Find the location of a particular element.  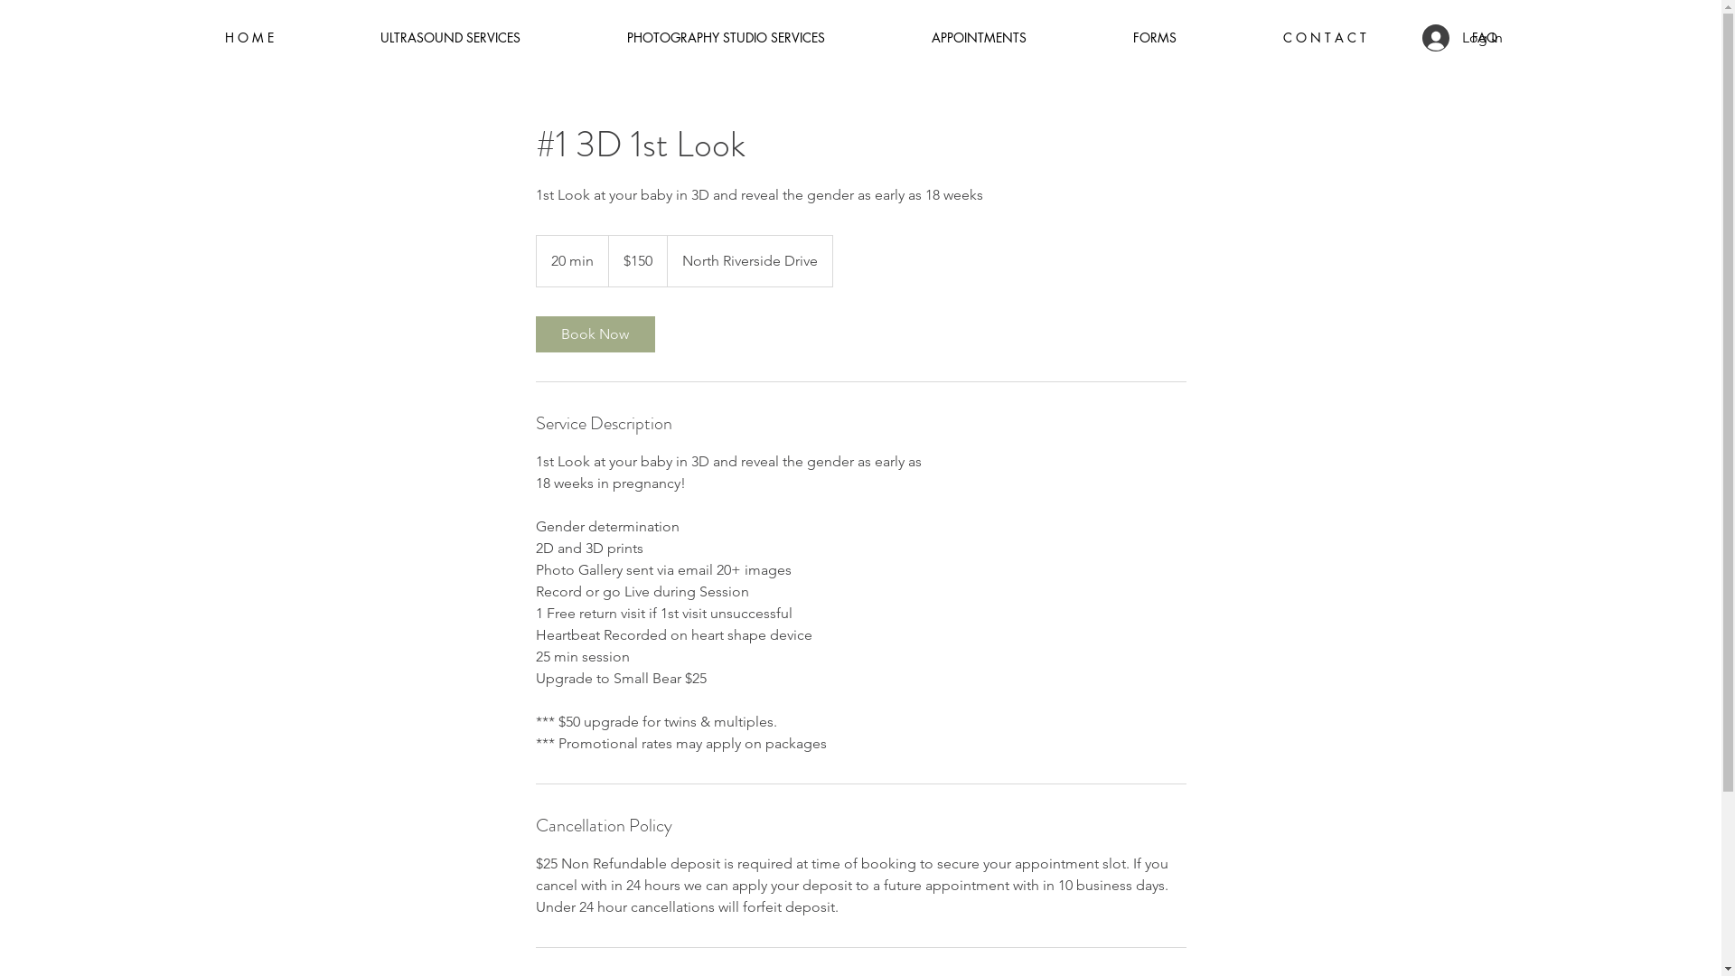

ULTRASOUND SERVICES is located at coordinates (450, 38).